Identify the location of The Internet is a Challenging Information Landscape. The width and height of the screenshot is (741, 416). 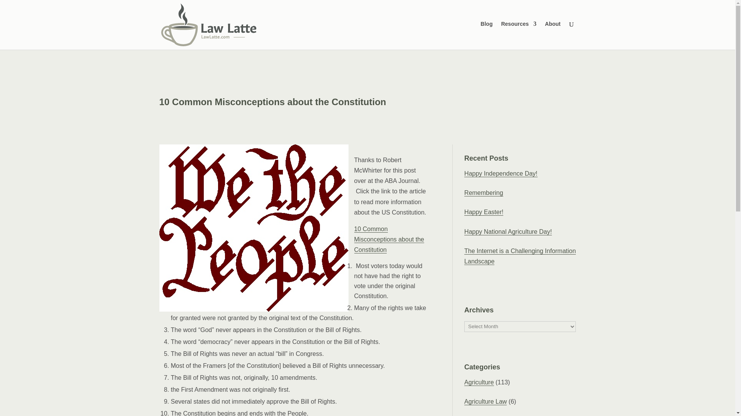
(520, 256).